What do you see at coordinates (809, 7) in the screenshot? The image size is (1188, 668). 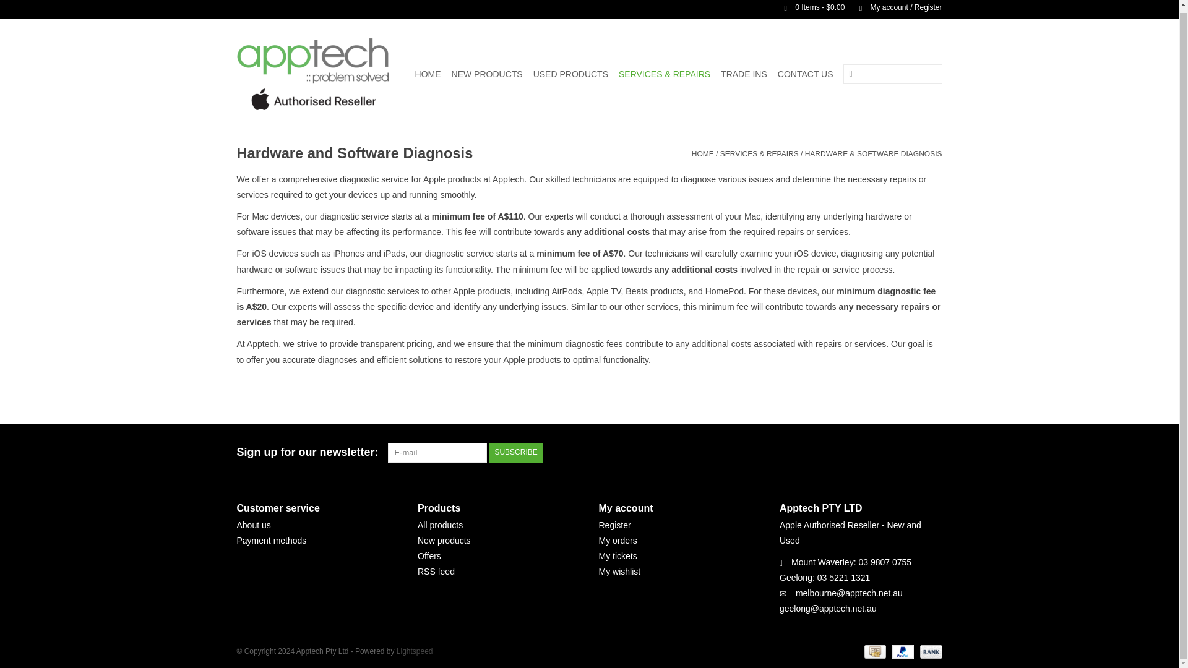 I see `Cart` at bounding box center [809, 7].